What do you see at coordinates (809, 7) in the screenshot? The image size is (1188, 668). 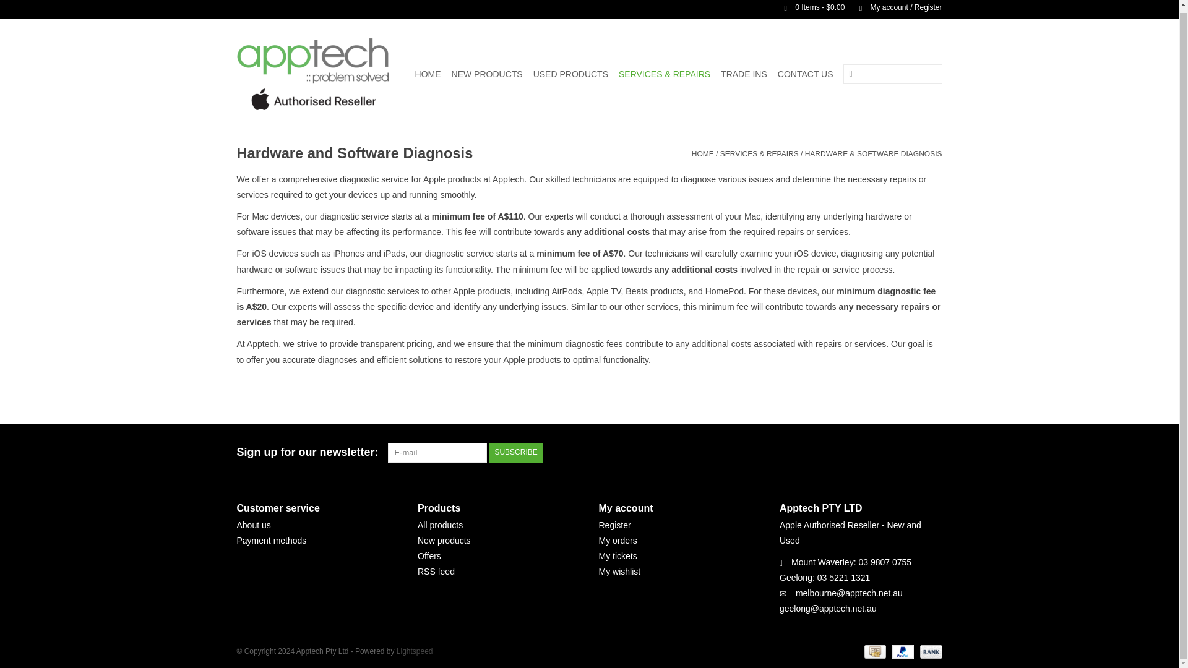 I see `Cart` at bounding box center [809, 7].